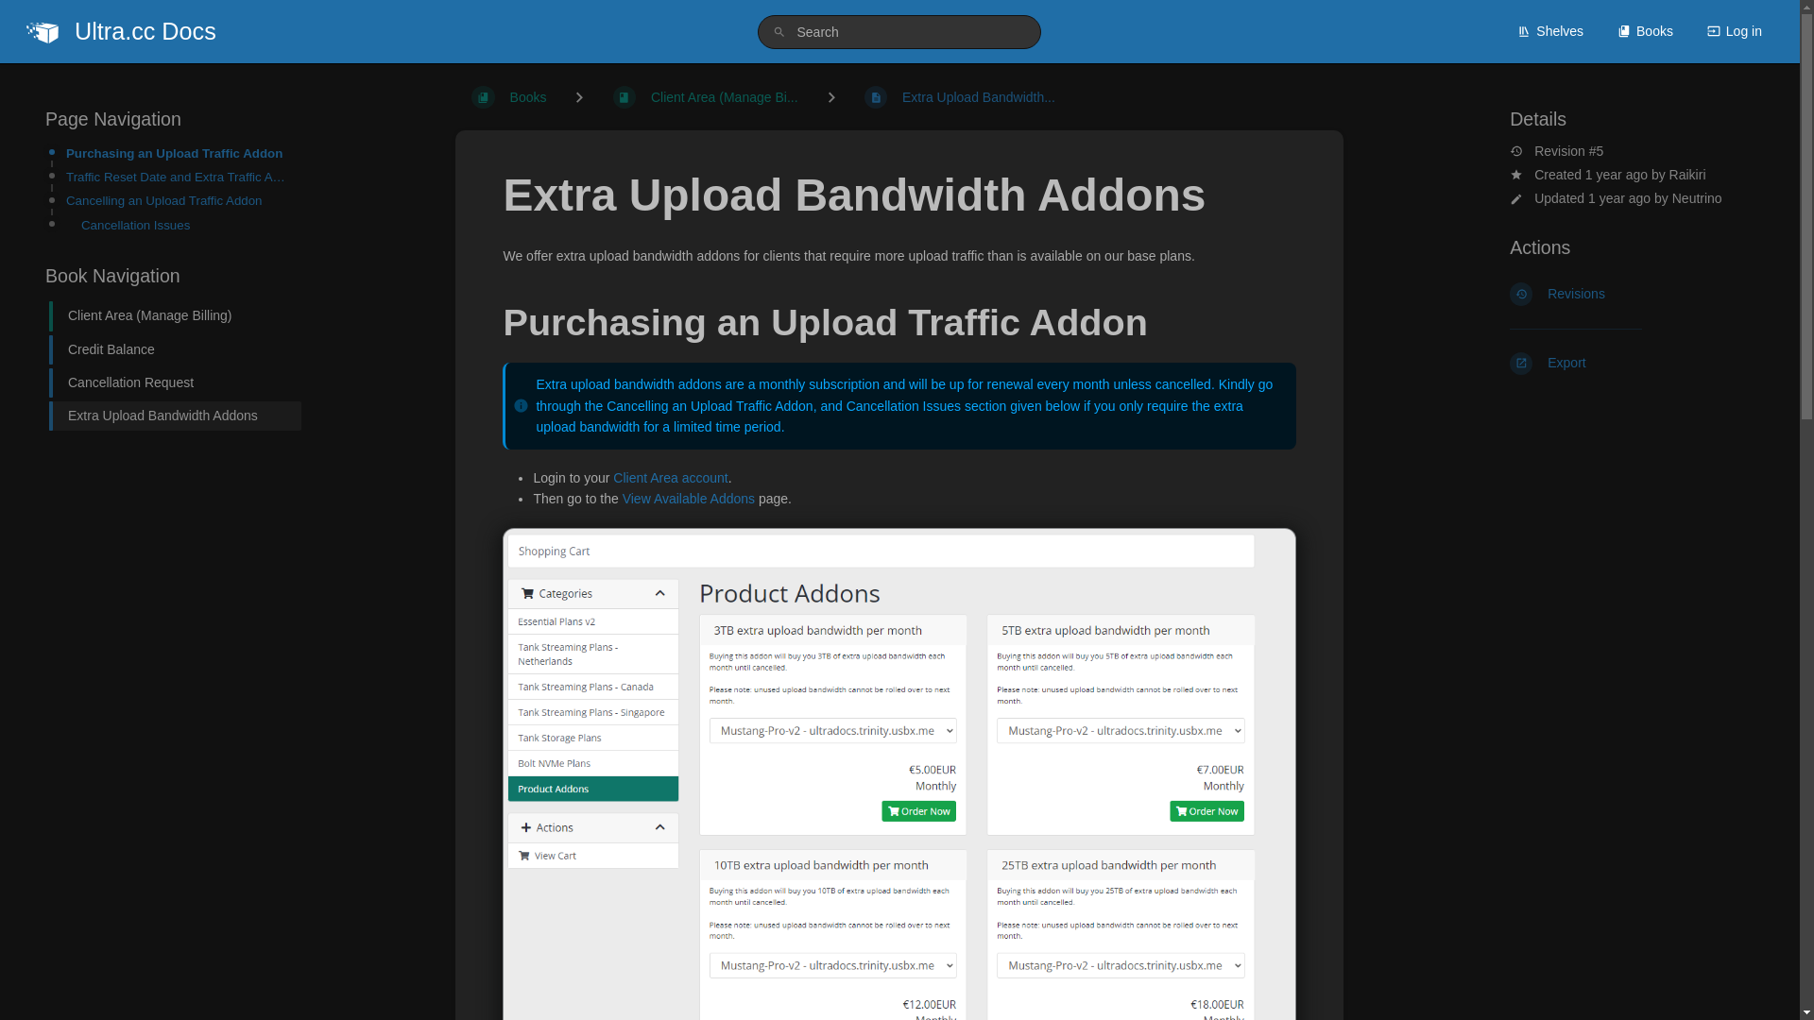 The image size is (1814, 1020). What do you see at coordinates (1616, 175) in the screenshot?
I see `Thu, Nov 24, 2022 1:35 PM` at bounding box center [1616, 175].